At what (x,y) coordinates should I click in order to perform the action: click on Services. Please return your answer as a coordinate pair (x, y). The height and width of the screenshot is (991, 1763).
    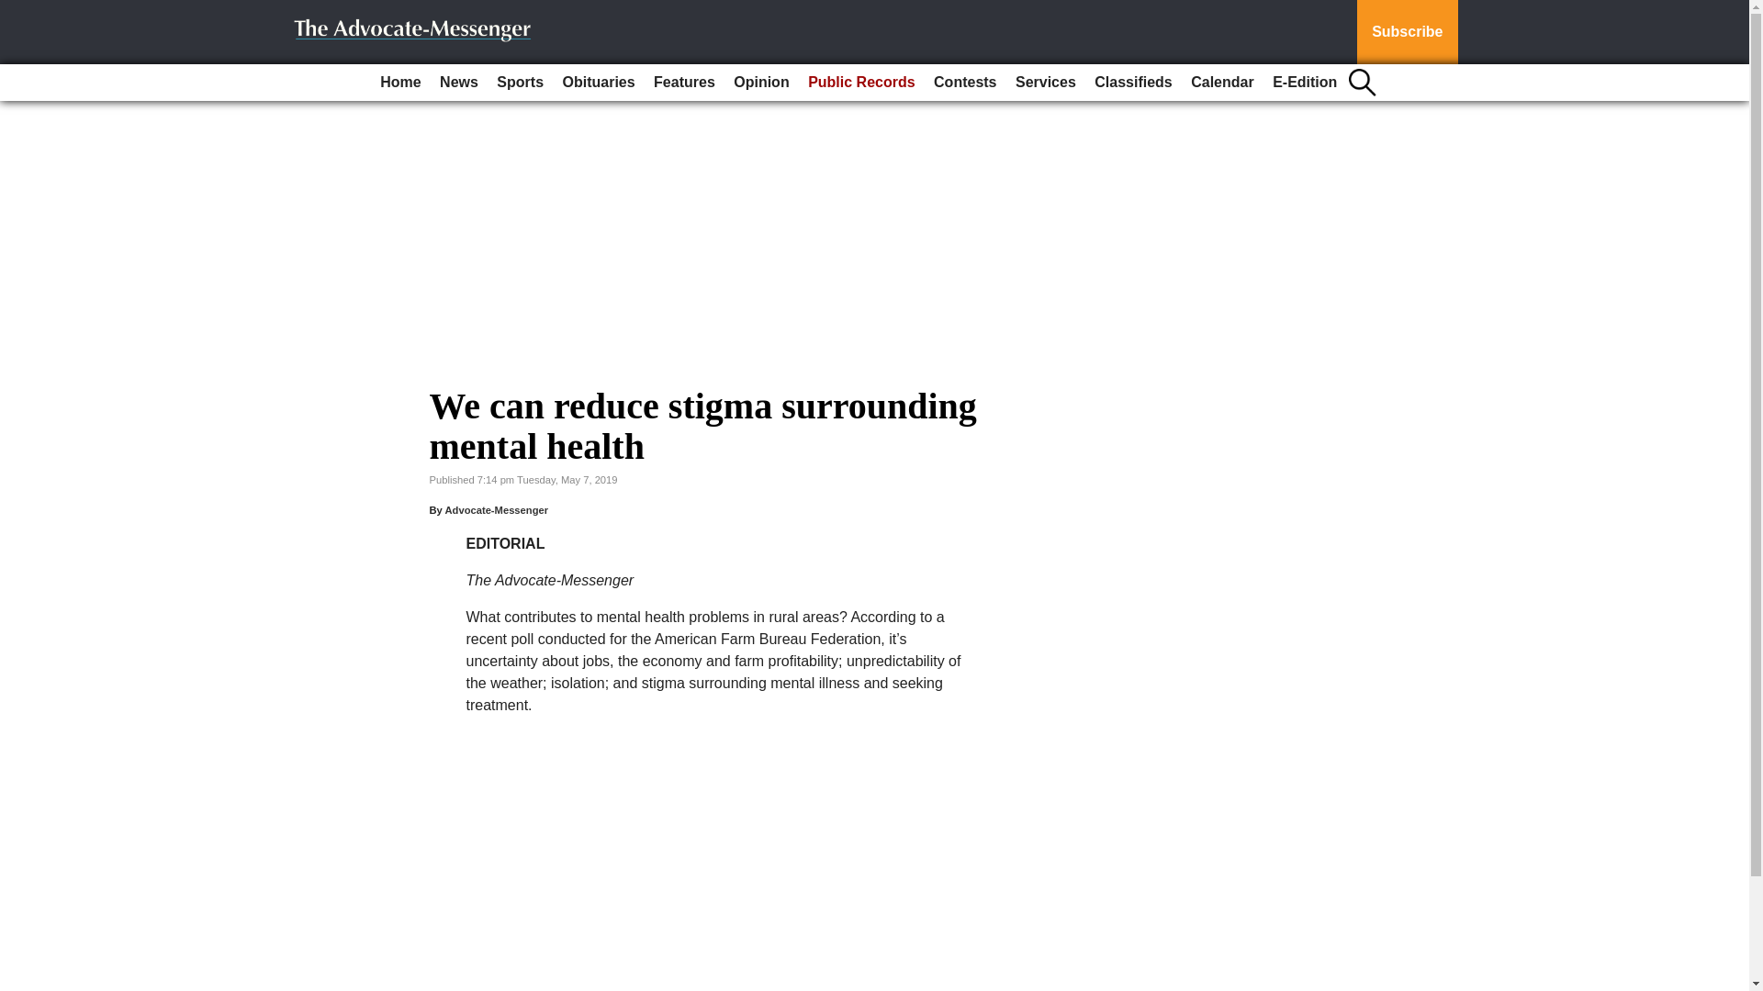
    Looking at the image, I should click on (1046, 83).